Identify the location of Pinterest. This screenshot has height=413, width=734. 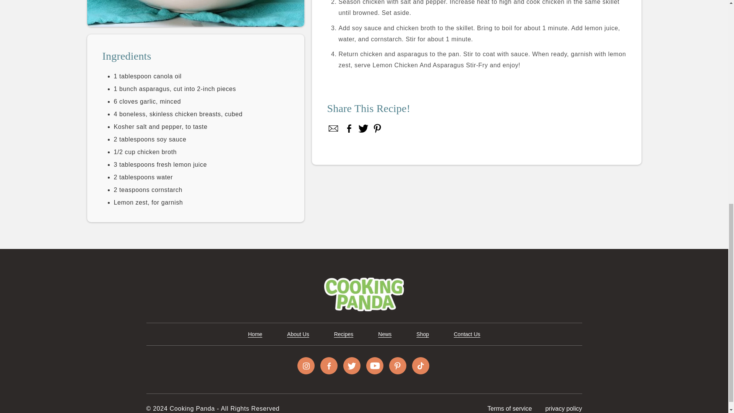
(377, 128).